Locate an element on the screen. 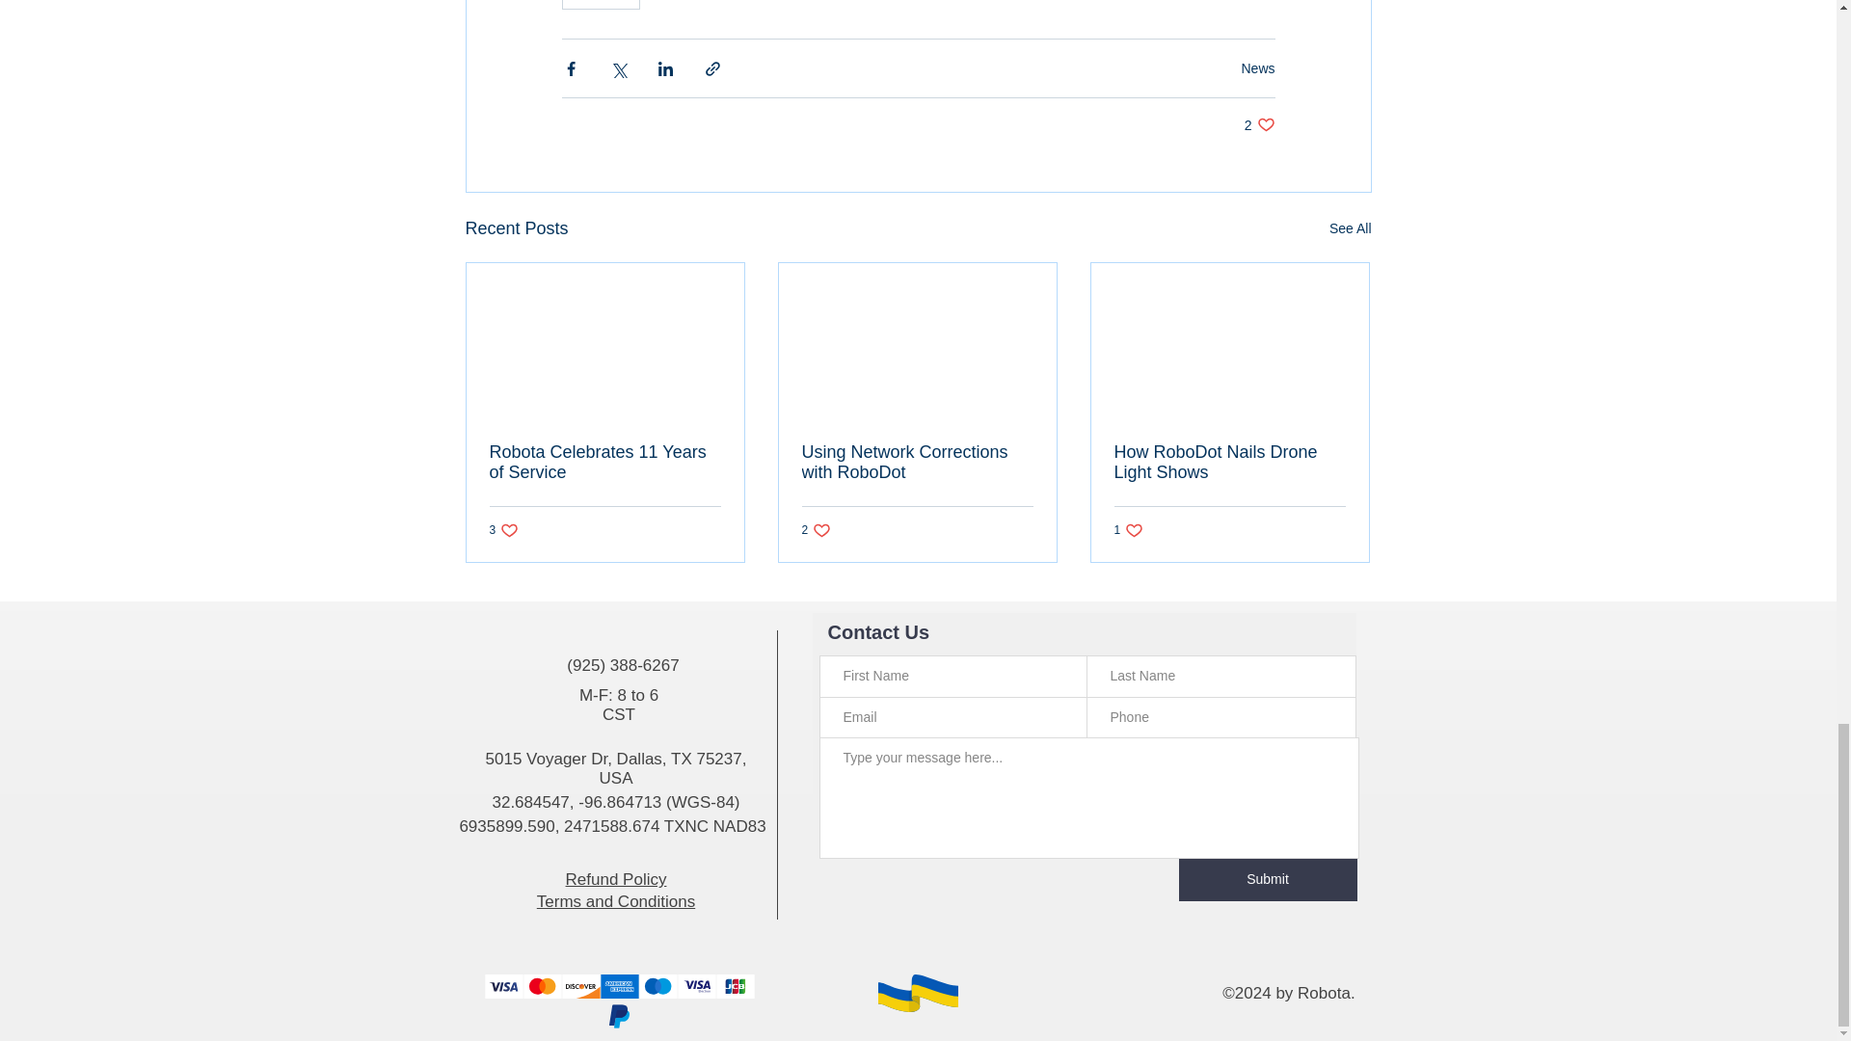 This screenshot has width=1851, height=1041. RoboDot is located at coordinates (600, 4).